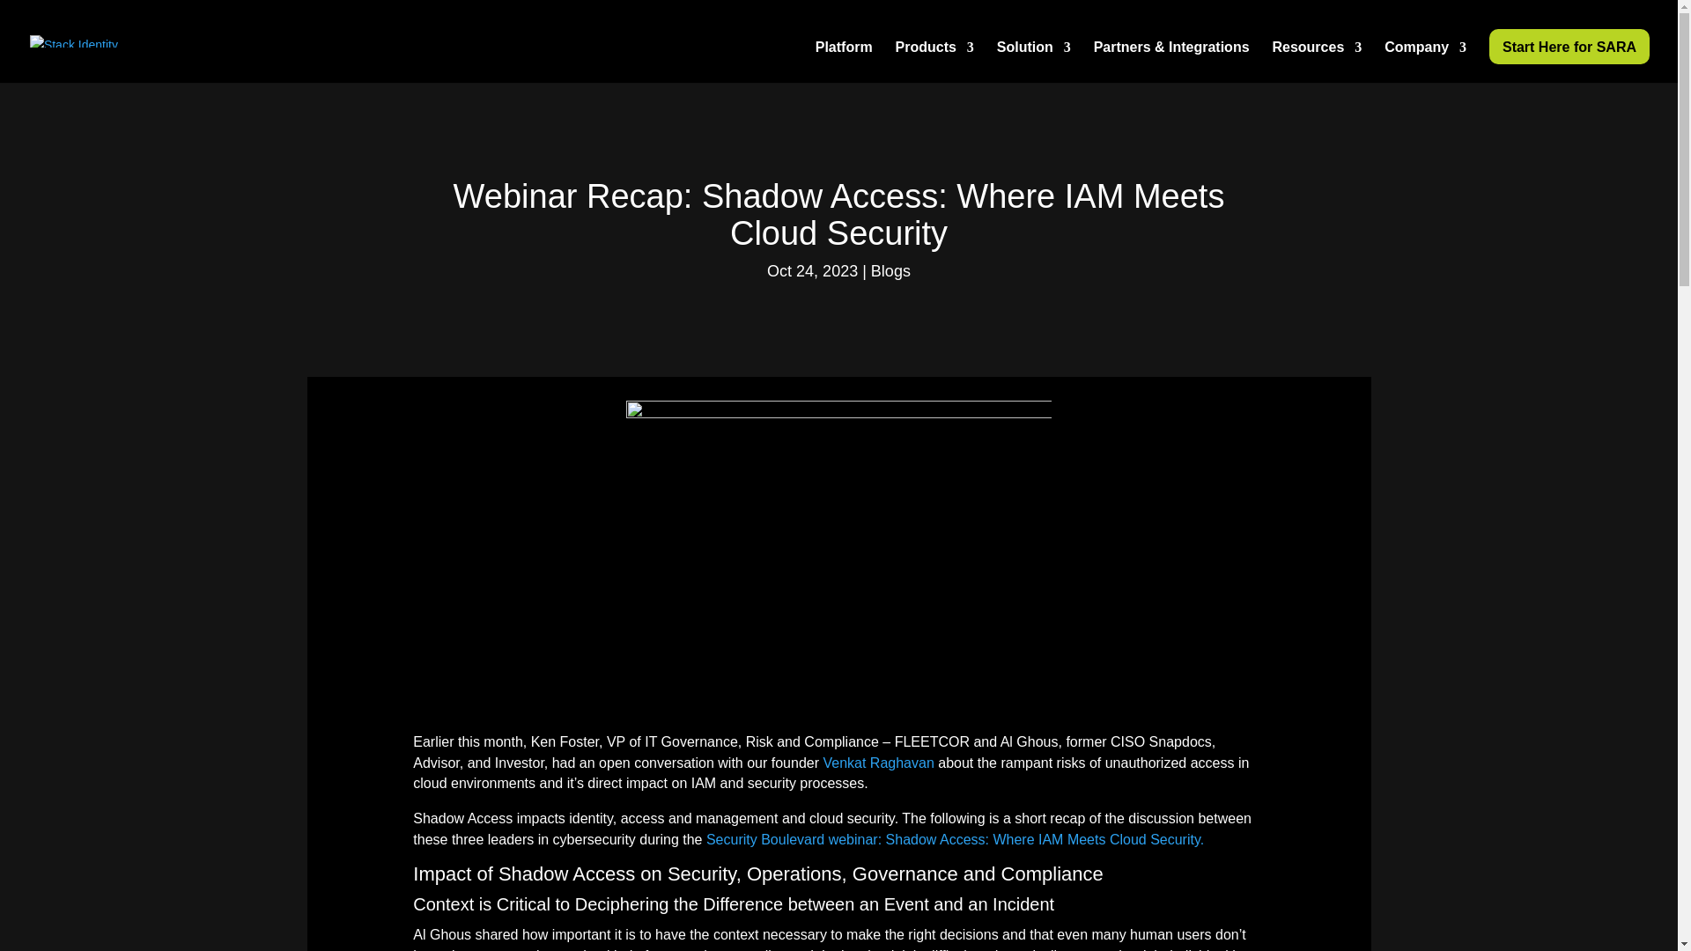 The image size is (1691, 951). What do you see at coordinates (1316, 62) in the screenshot?
I see `Resources` at bounding box center [1316, 62].